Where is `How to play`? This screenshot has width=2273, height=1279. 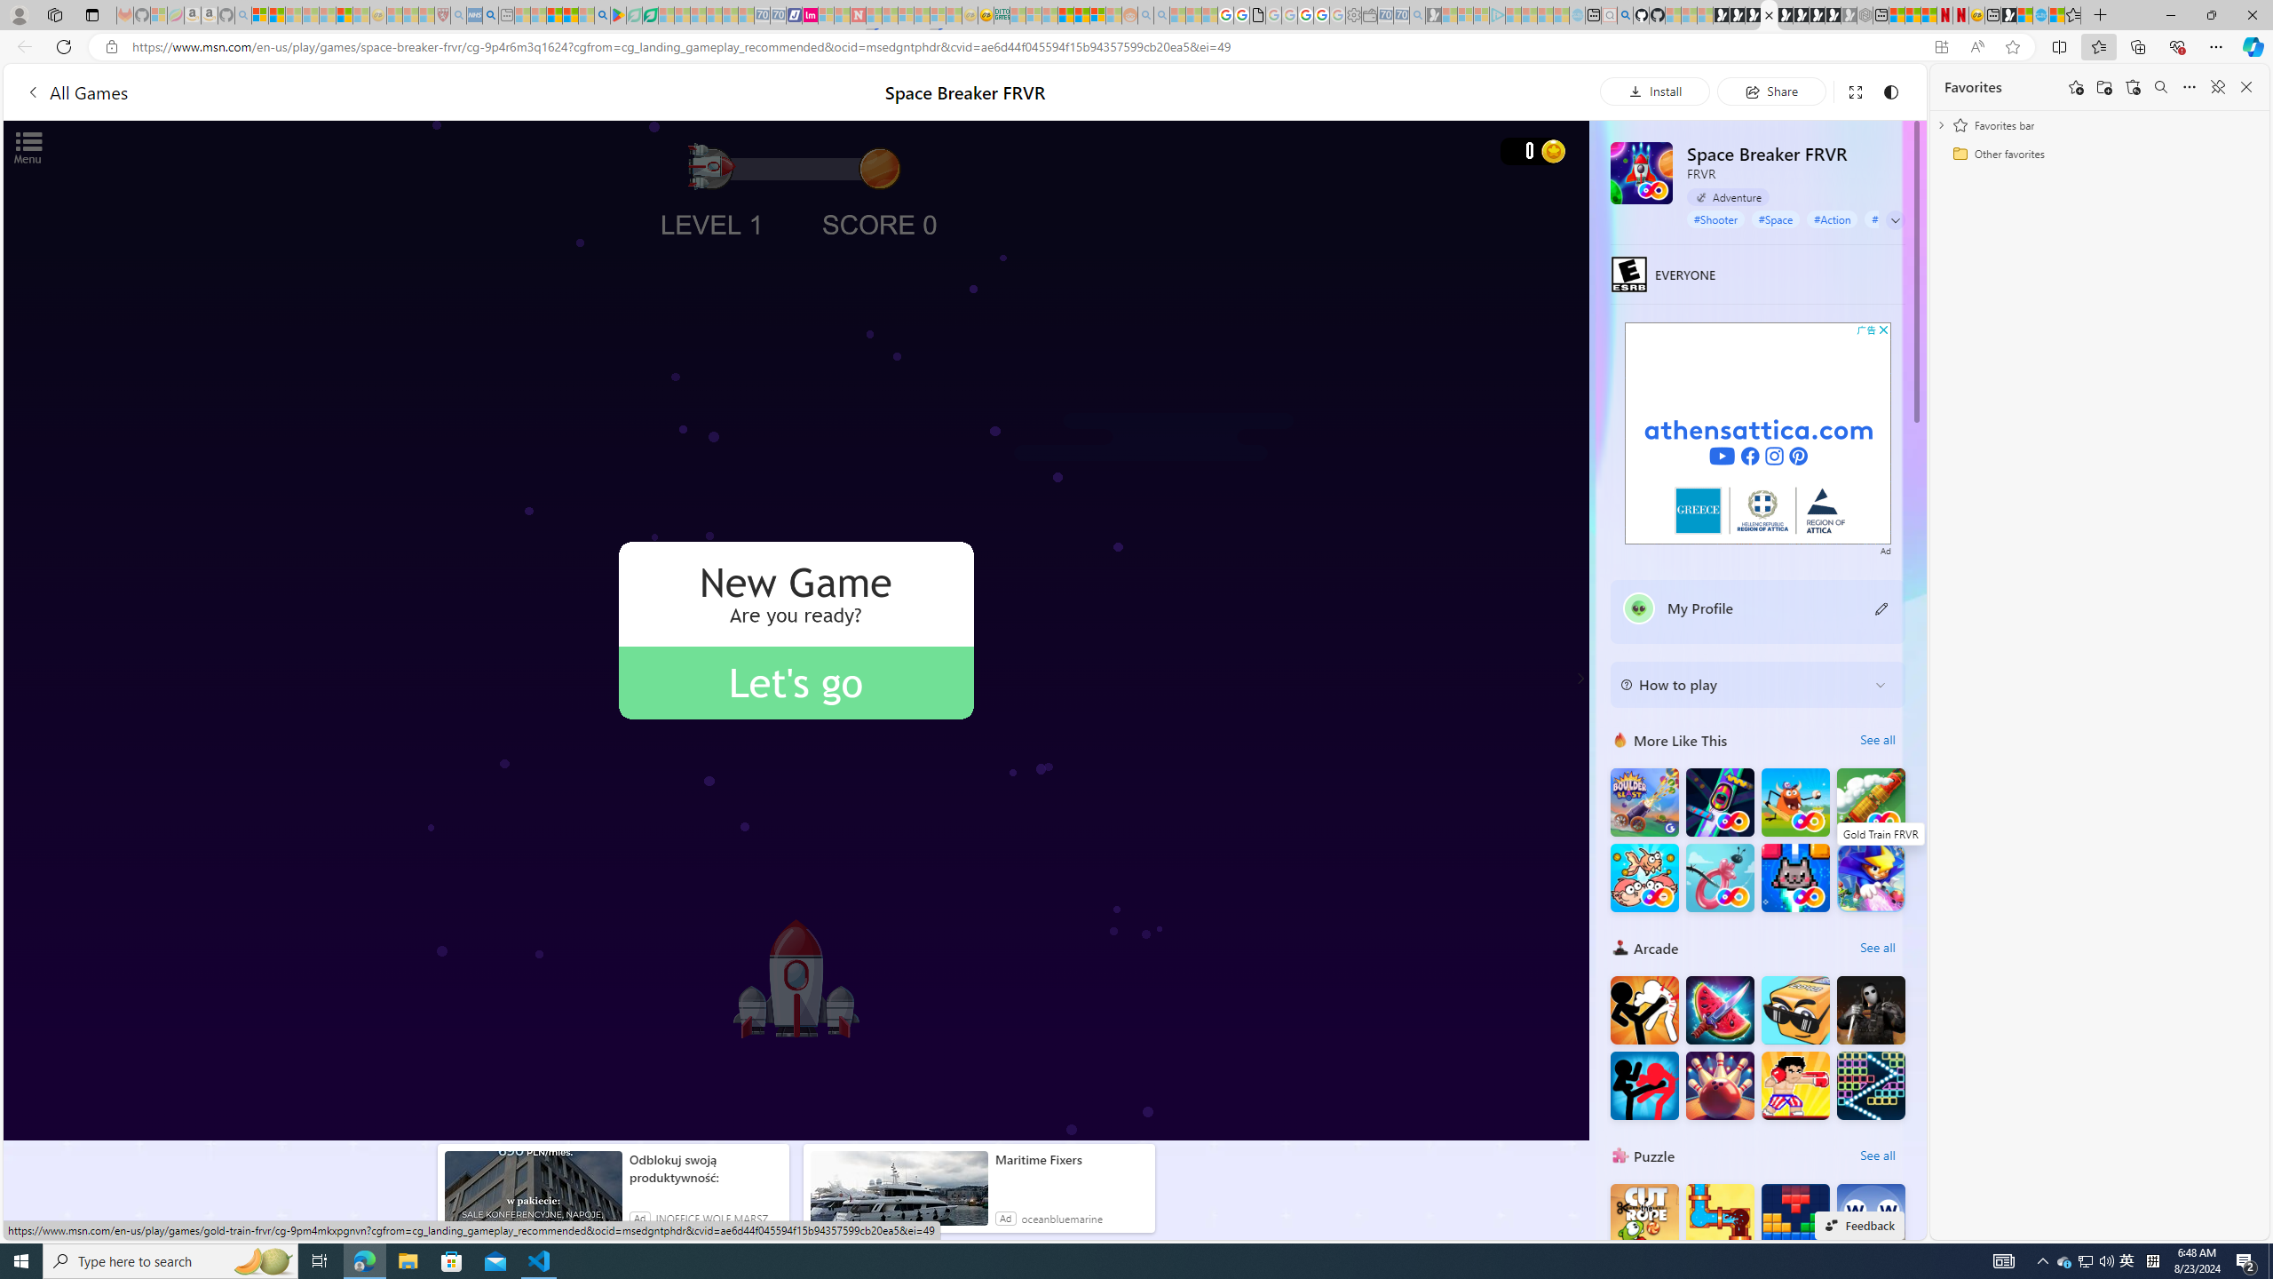 How to play is located at coordinates (1743, 684).